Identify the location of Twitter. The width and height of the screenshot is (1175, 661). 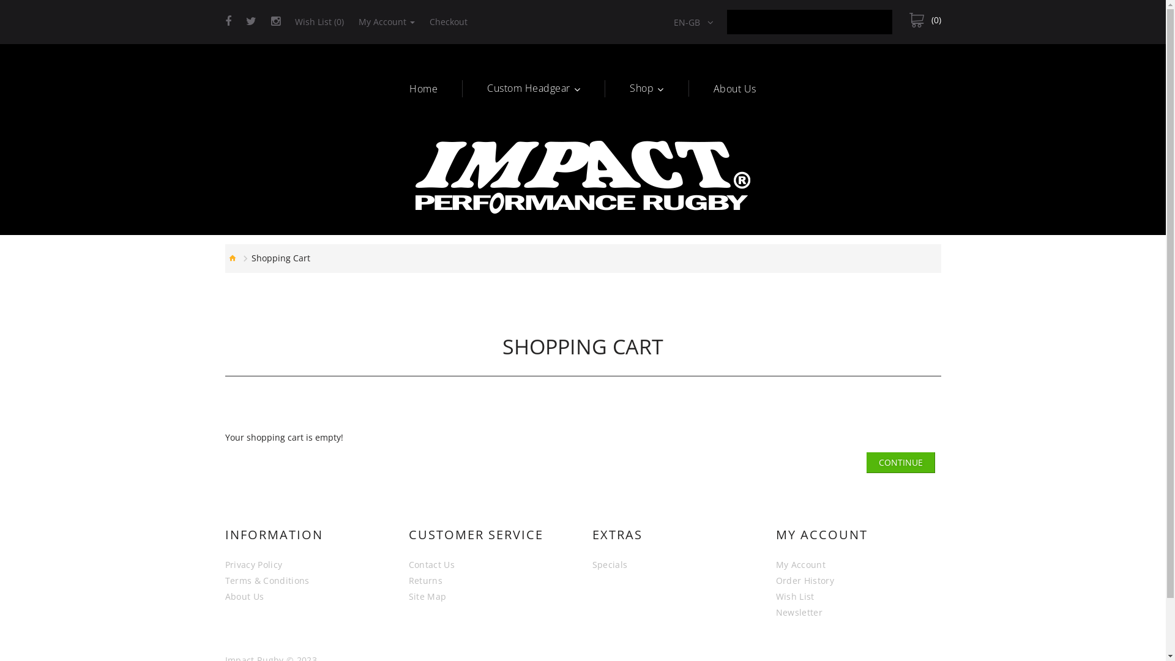
(251, 22).